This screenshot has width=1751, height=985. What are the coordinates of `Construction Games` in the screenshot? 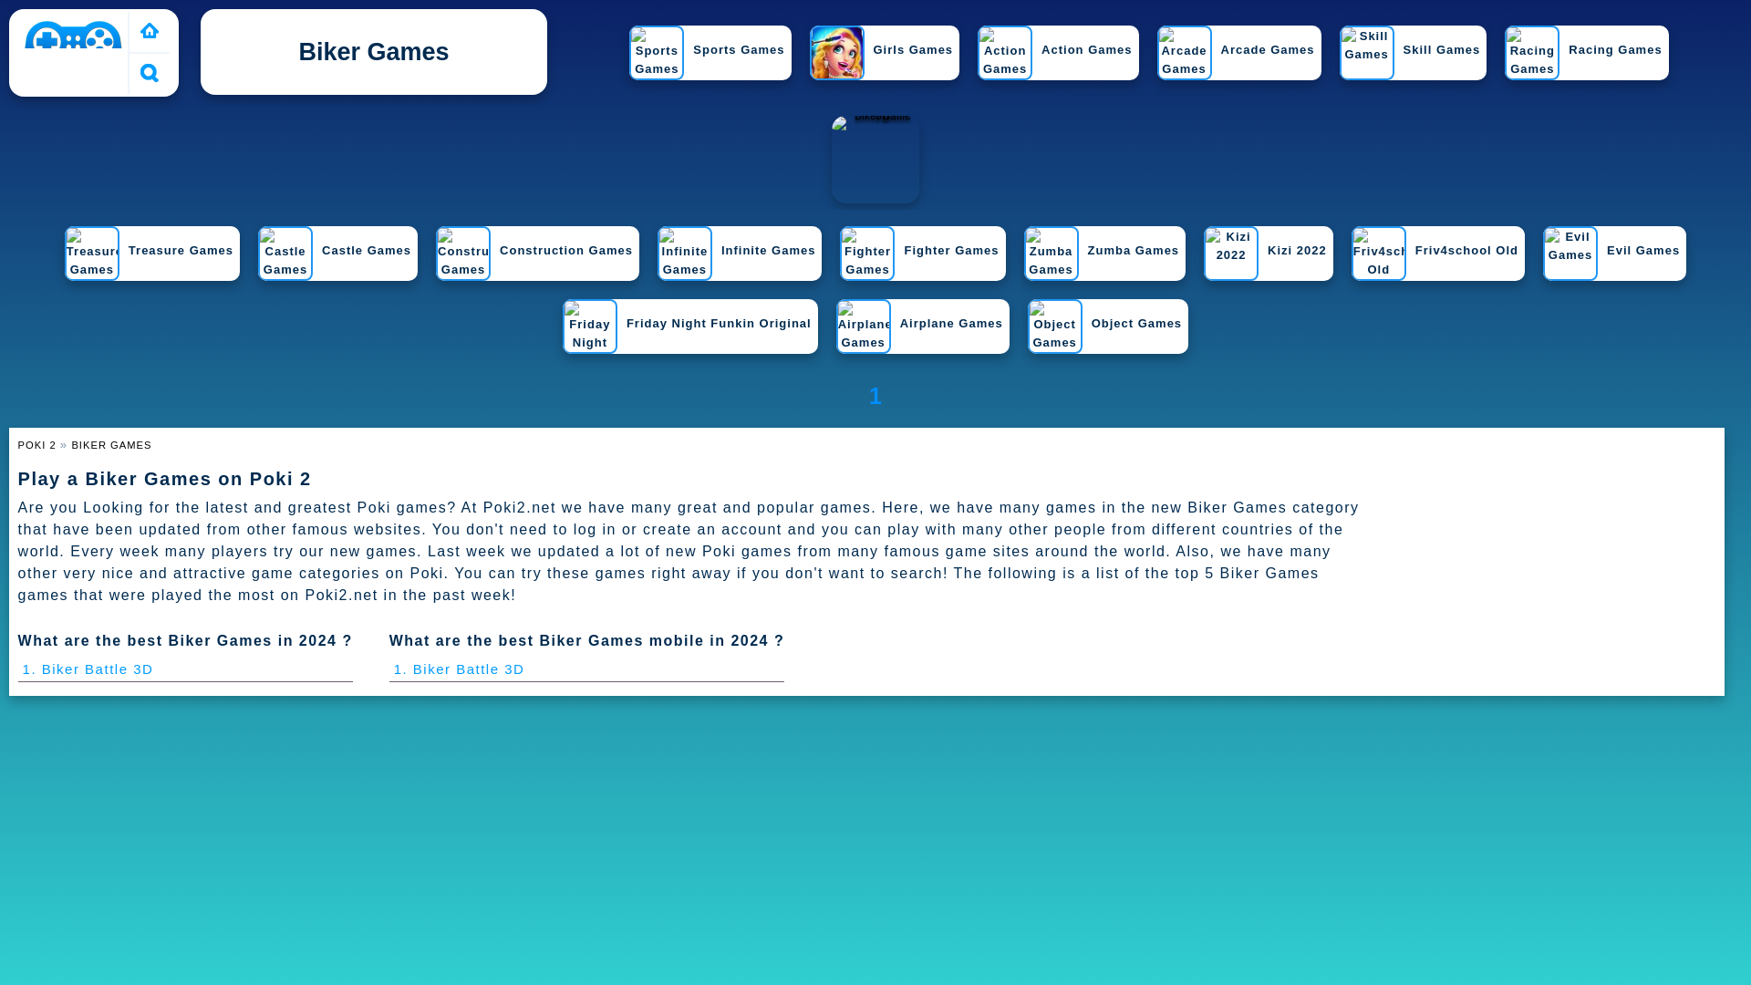 It's located at (534, 261).